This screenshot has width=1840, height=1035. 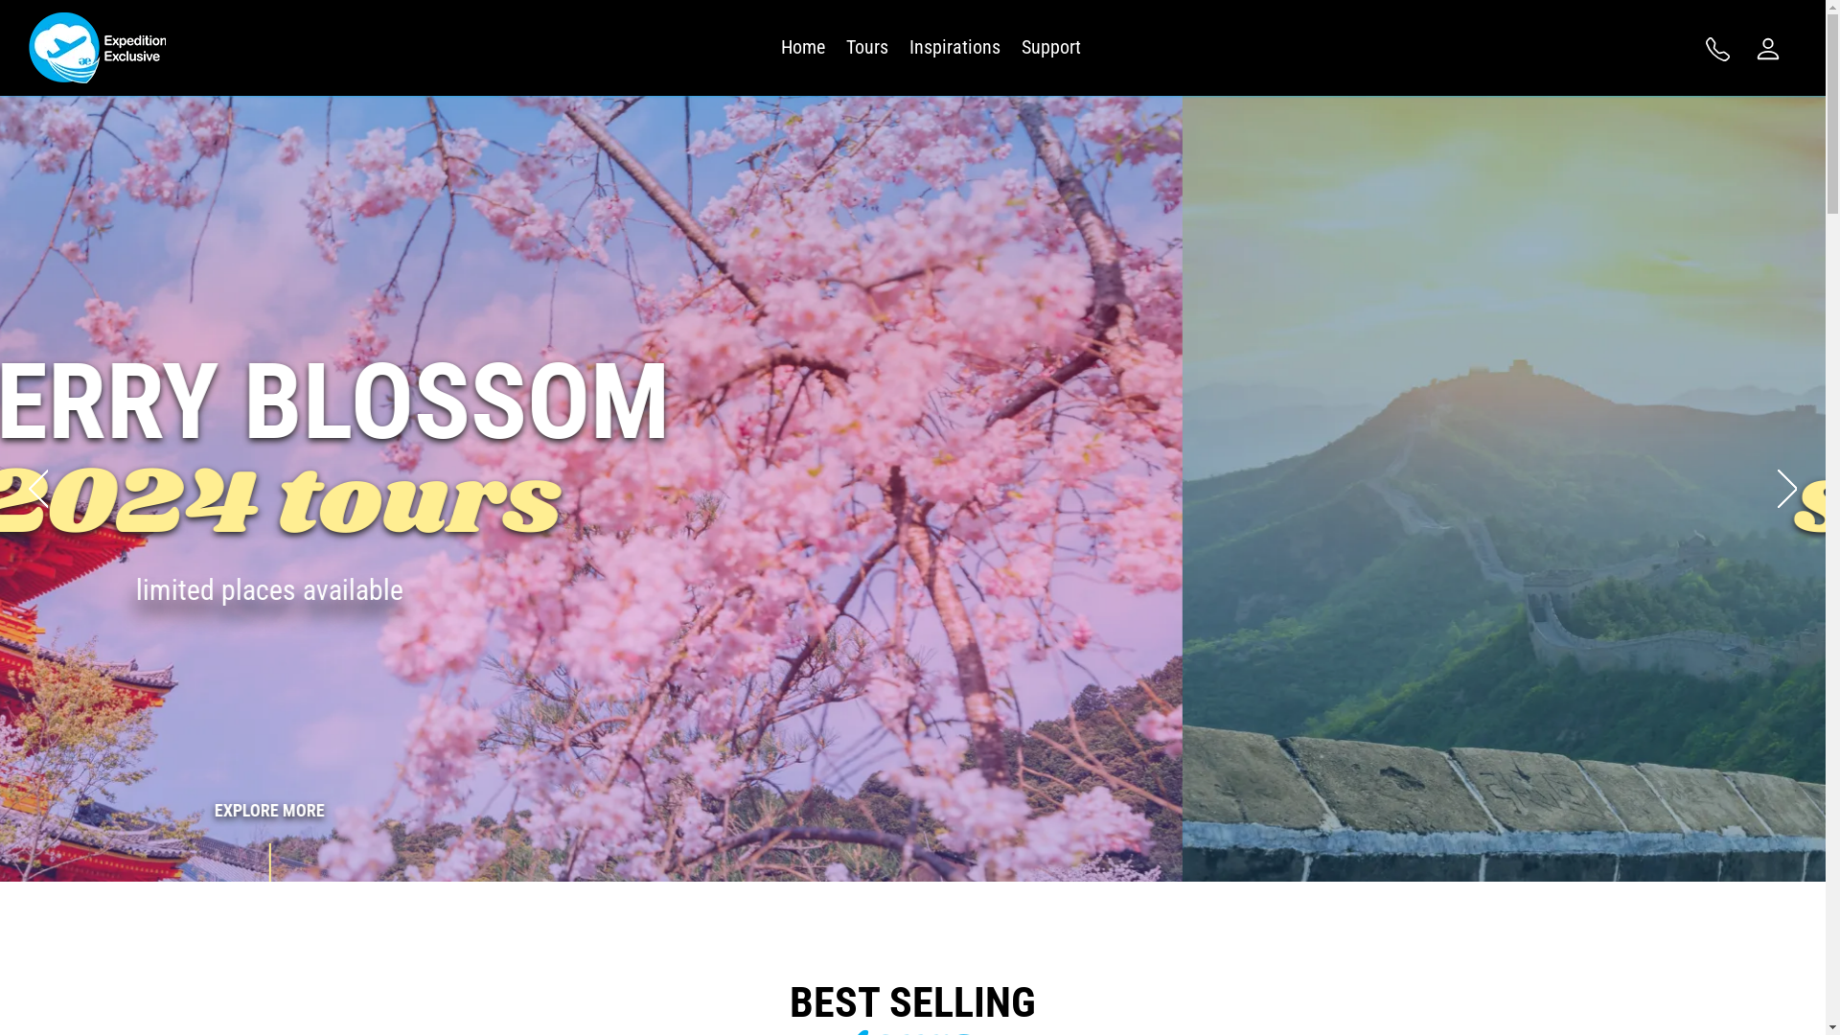 I want to click on Expedition Exclusive, so click(x=98, y=48).